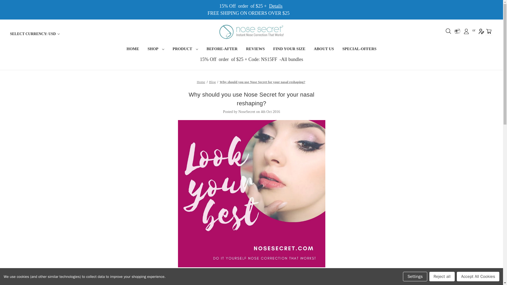 The height and width of the screenshot is (285, 507). I want to click on SEARCH, so click(448, 31).